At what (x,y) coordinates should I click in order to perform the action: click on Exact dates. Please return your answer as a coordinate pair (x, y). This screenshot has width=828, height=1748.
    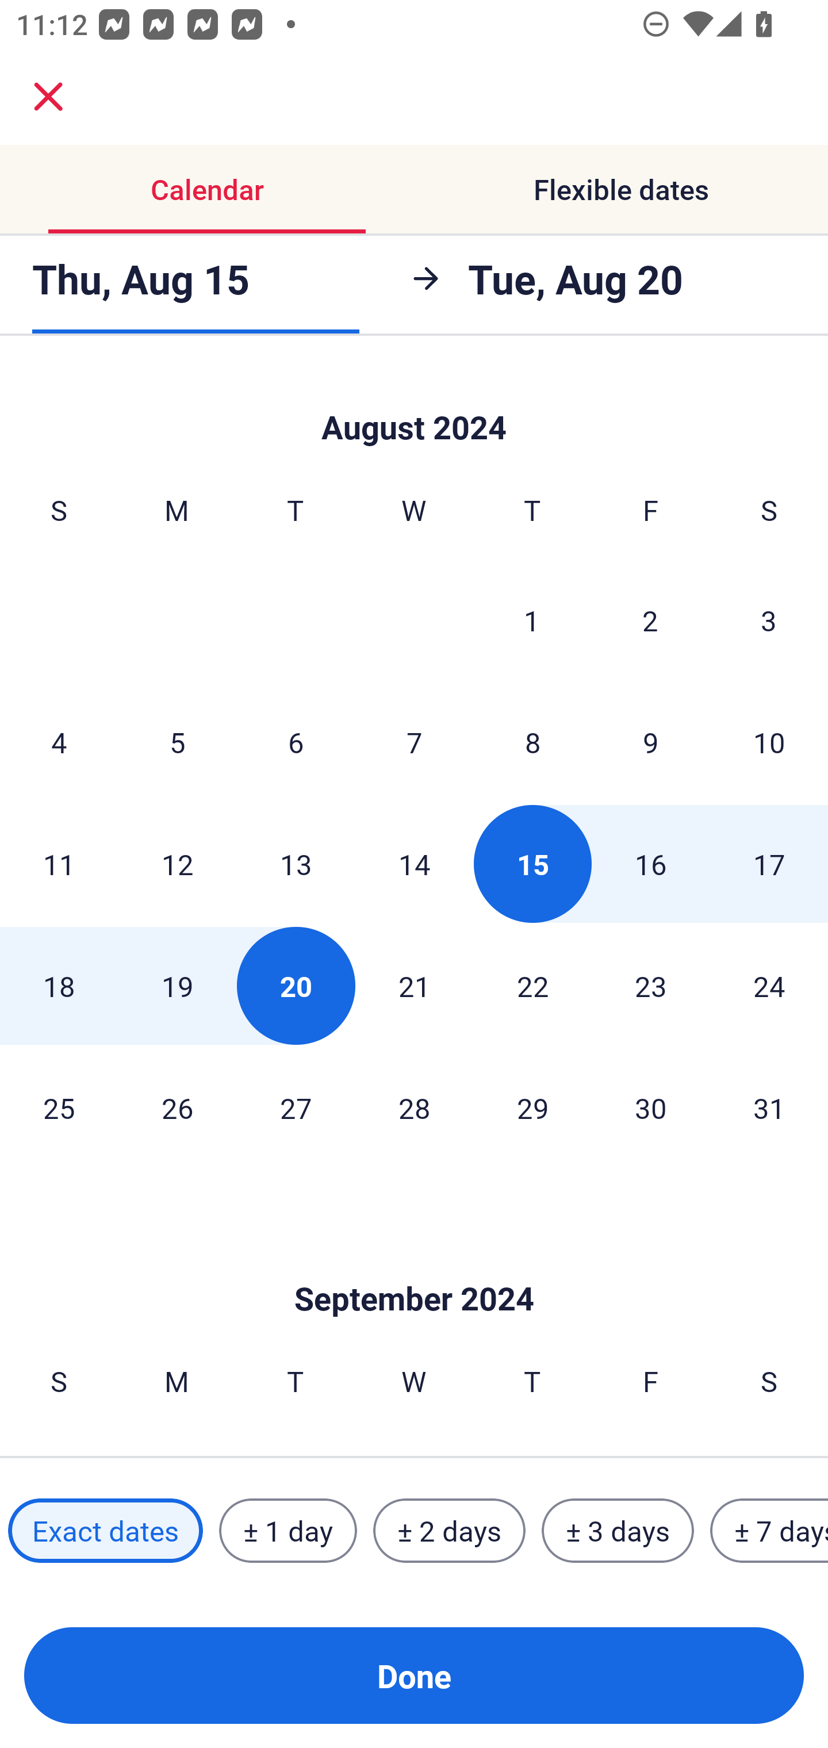
    Looking at the image, I should click on (105, 1530).